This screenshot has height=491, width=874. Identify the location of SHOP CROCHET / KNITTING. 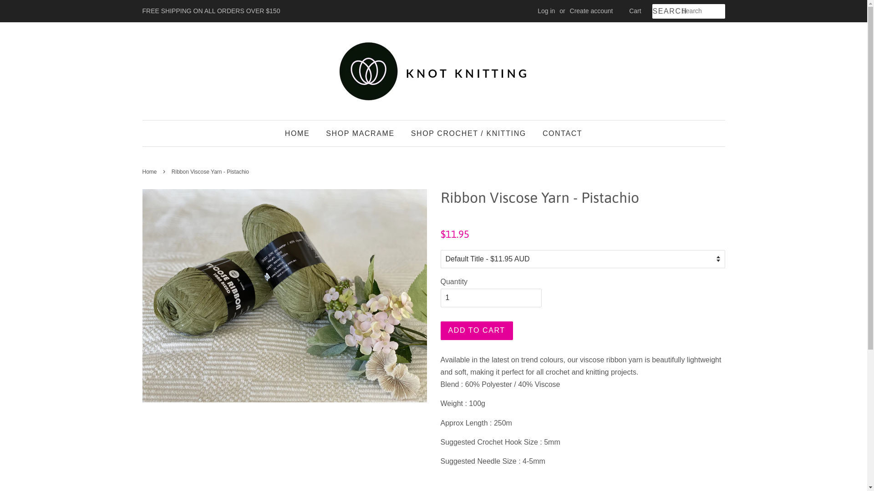
(469, 134).